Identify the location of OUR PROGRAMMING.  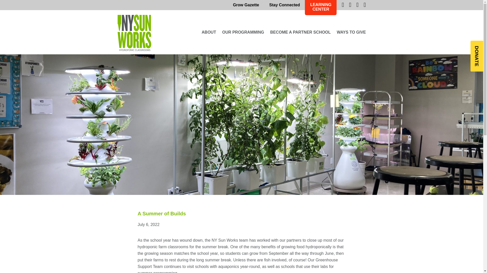
(243, 32).